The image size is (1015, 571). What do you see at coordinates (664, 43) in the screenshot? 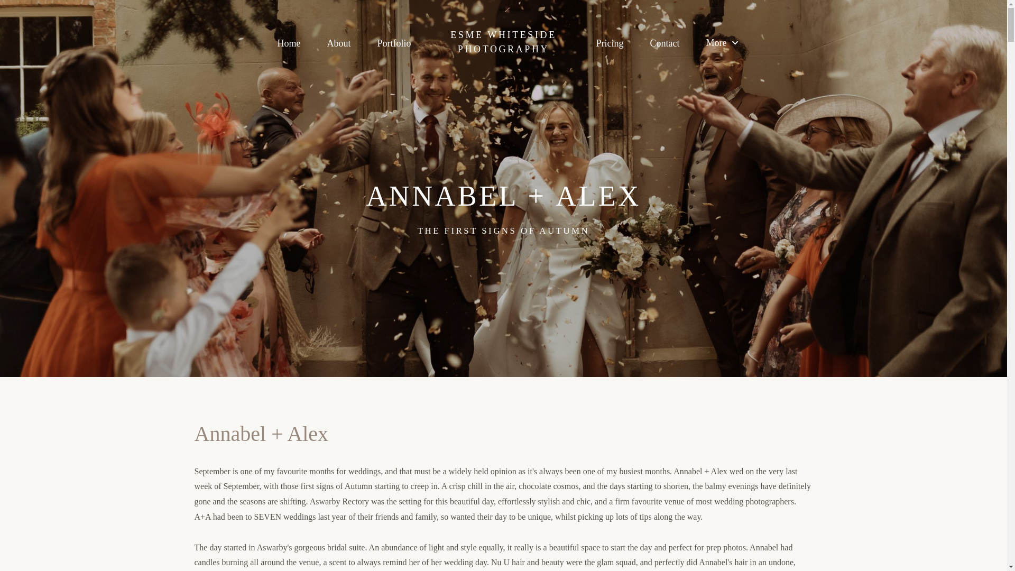
I see `Contact` at bounding box center [664, 43].